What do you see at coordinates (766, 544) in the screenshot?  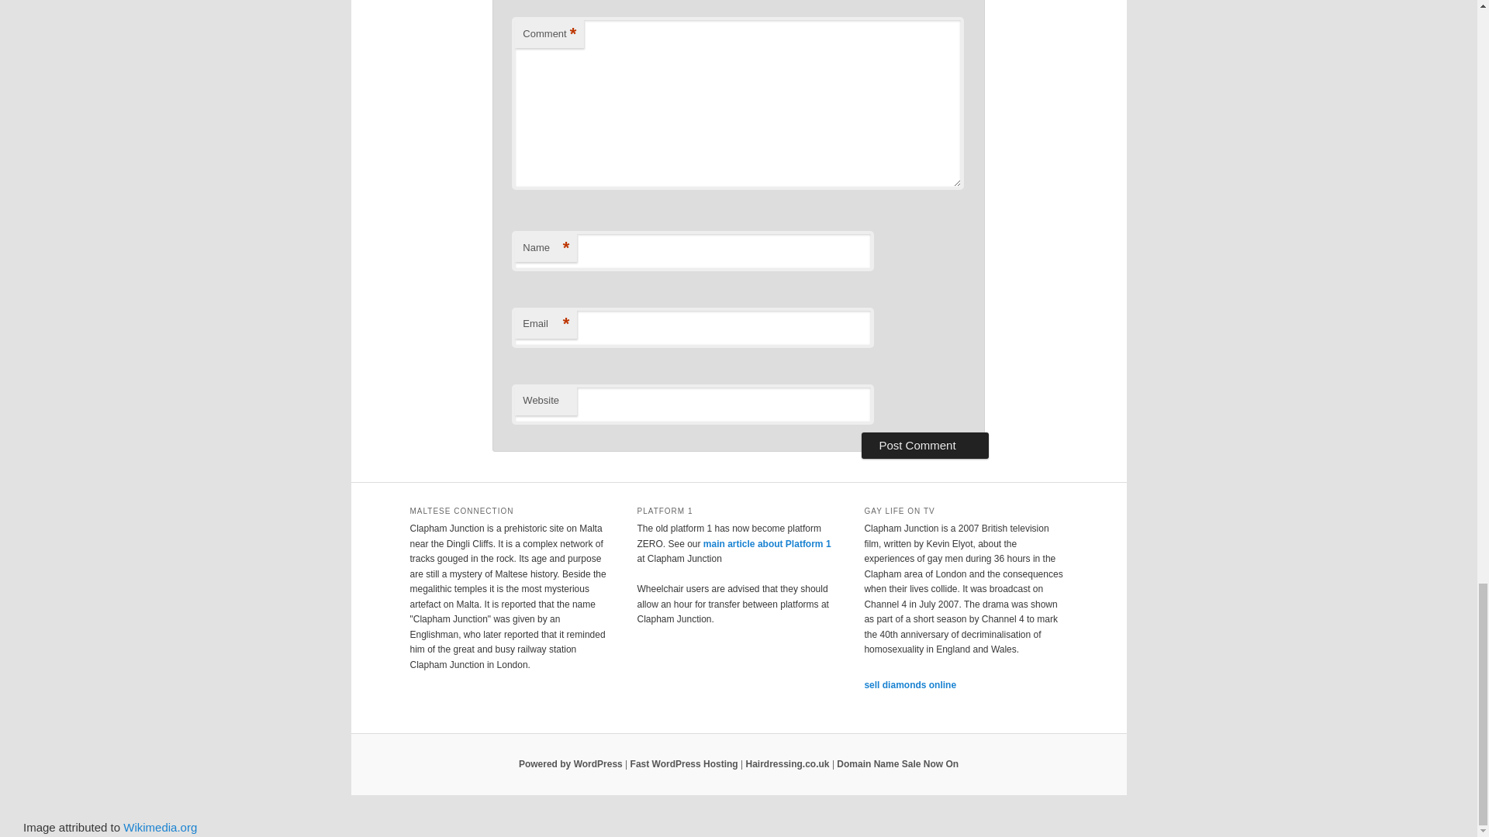 I see `main article about Platform 1` at bounding box center [766, 544].